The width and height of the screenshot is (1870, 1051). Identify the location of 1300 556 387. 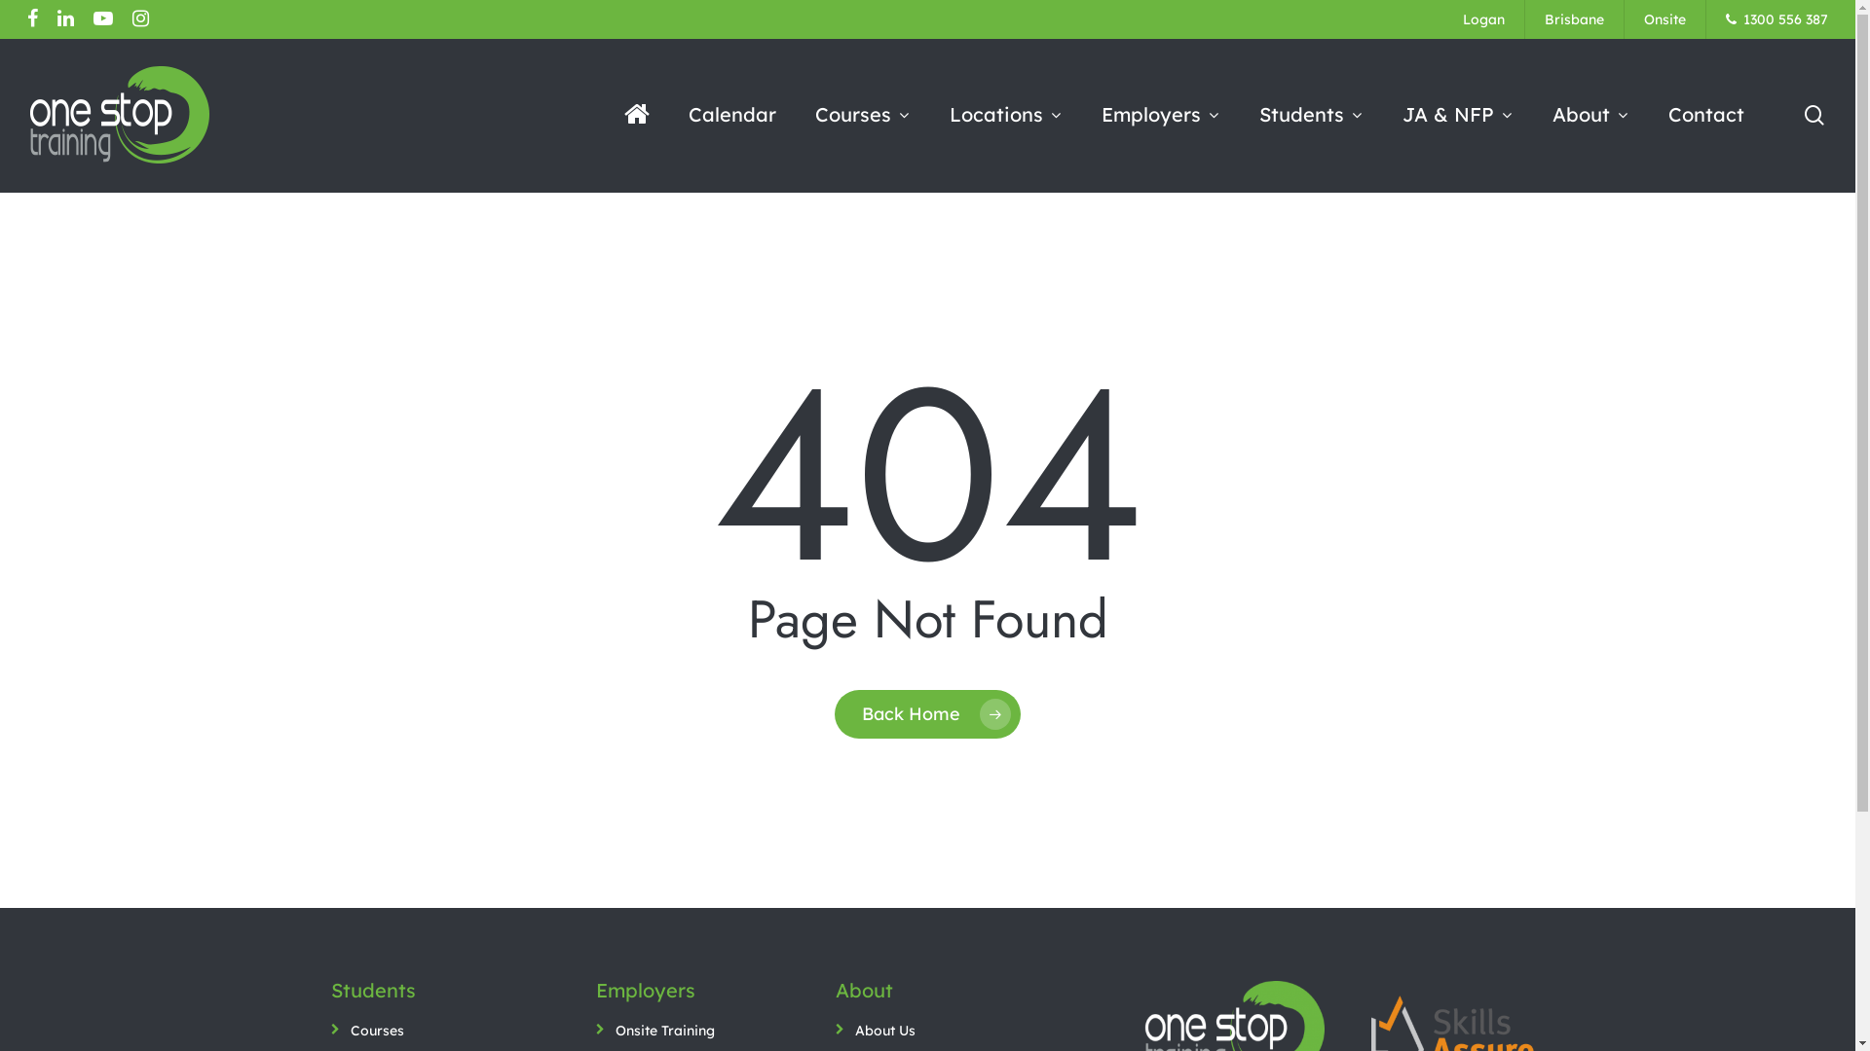
(1776, 19).